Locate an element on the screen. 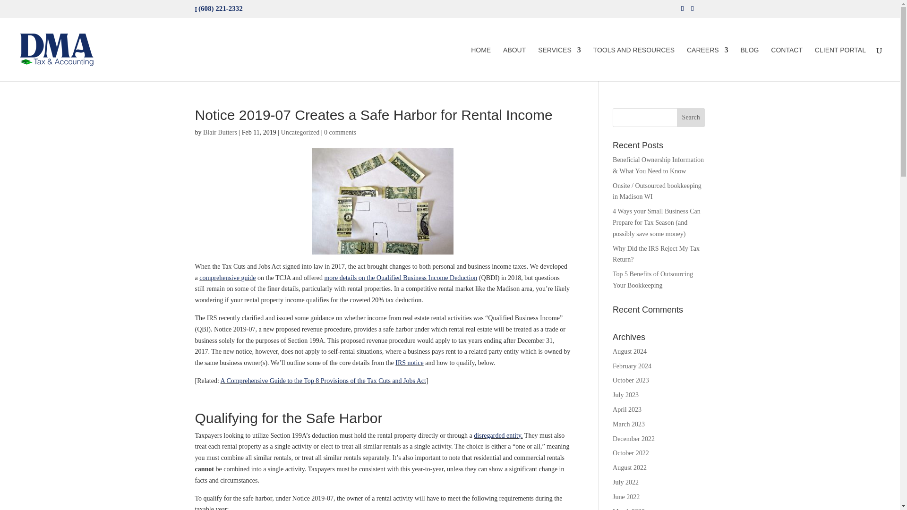  Posts by Blair Butters is located at coordinates (220, 132).